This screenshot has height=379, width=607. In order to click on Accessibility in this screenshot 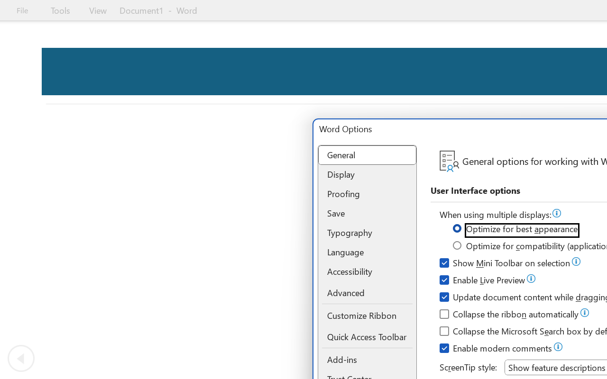, I will do `click(367, 271)`.